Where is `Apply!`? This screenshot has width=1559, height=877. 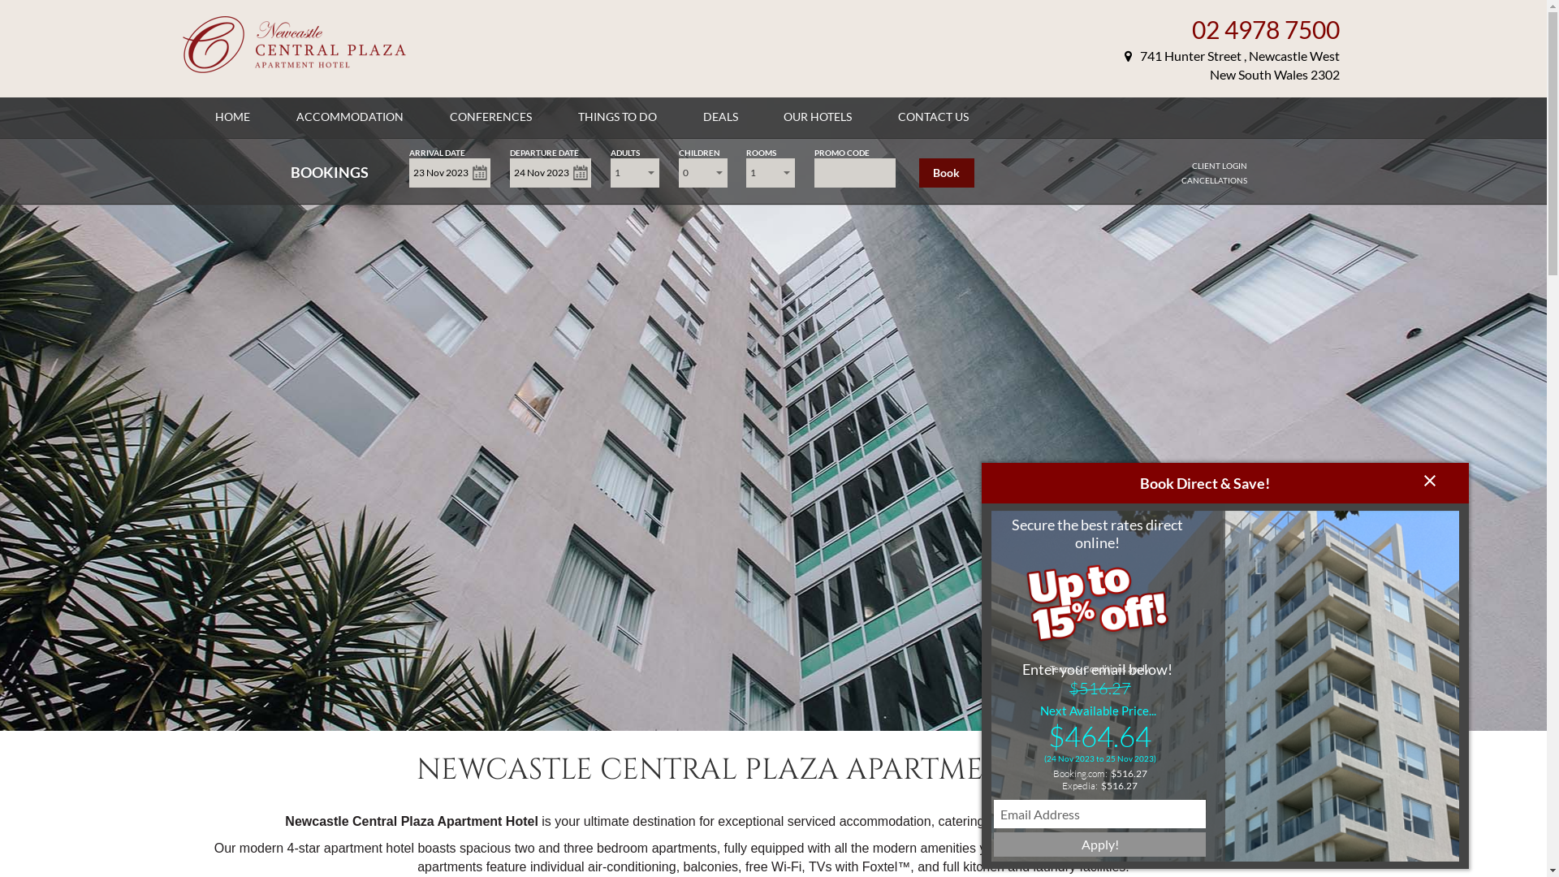
Apply! is located at coordinates (1099, 845).